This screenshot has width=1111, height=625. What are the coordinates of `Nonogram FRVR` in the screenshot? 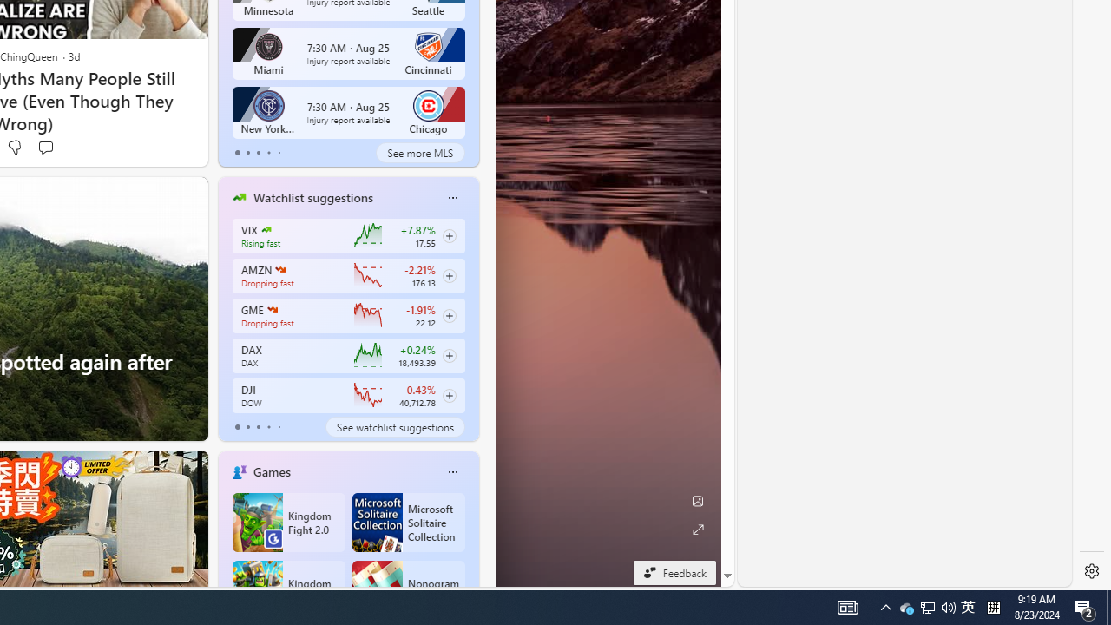 It's located at (408, 590).